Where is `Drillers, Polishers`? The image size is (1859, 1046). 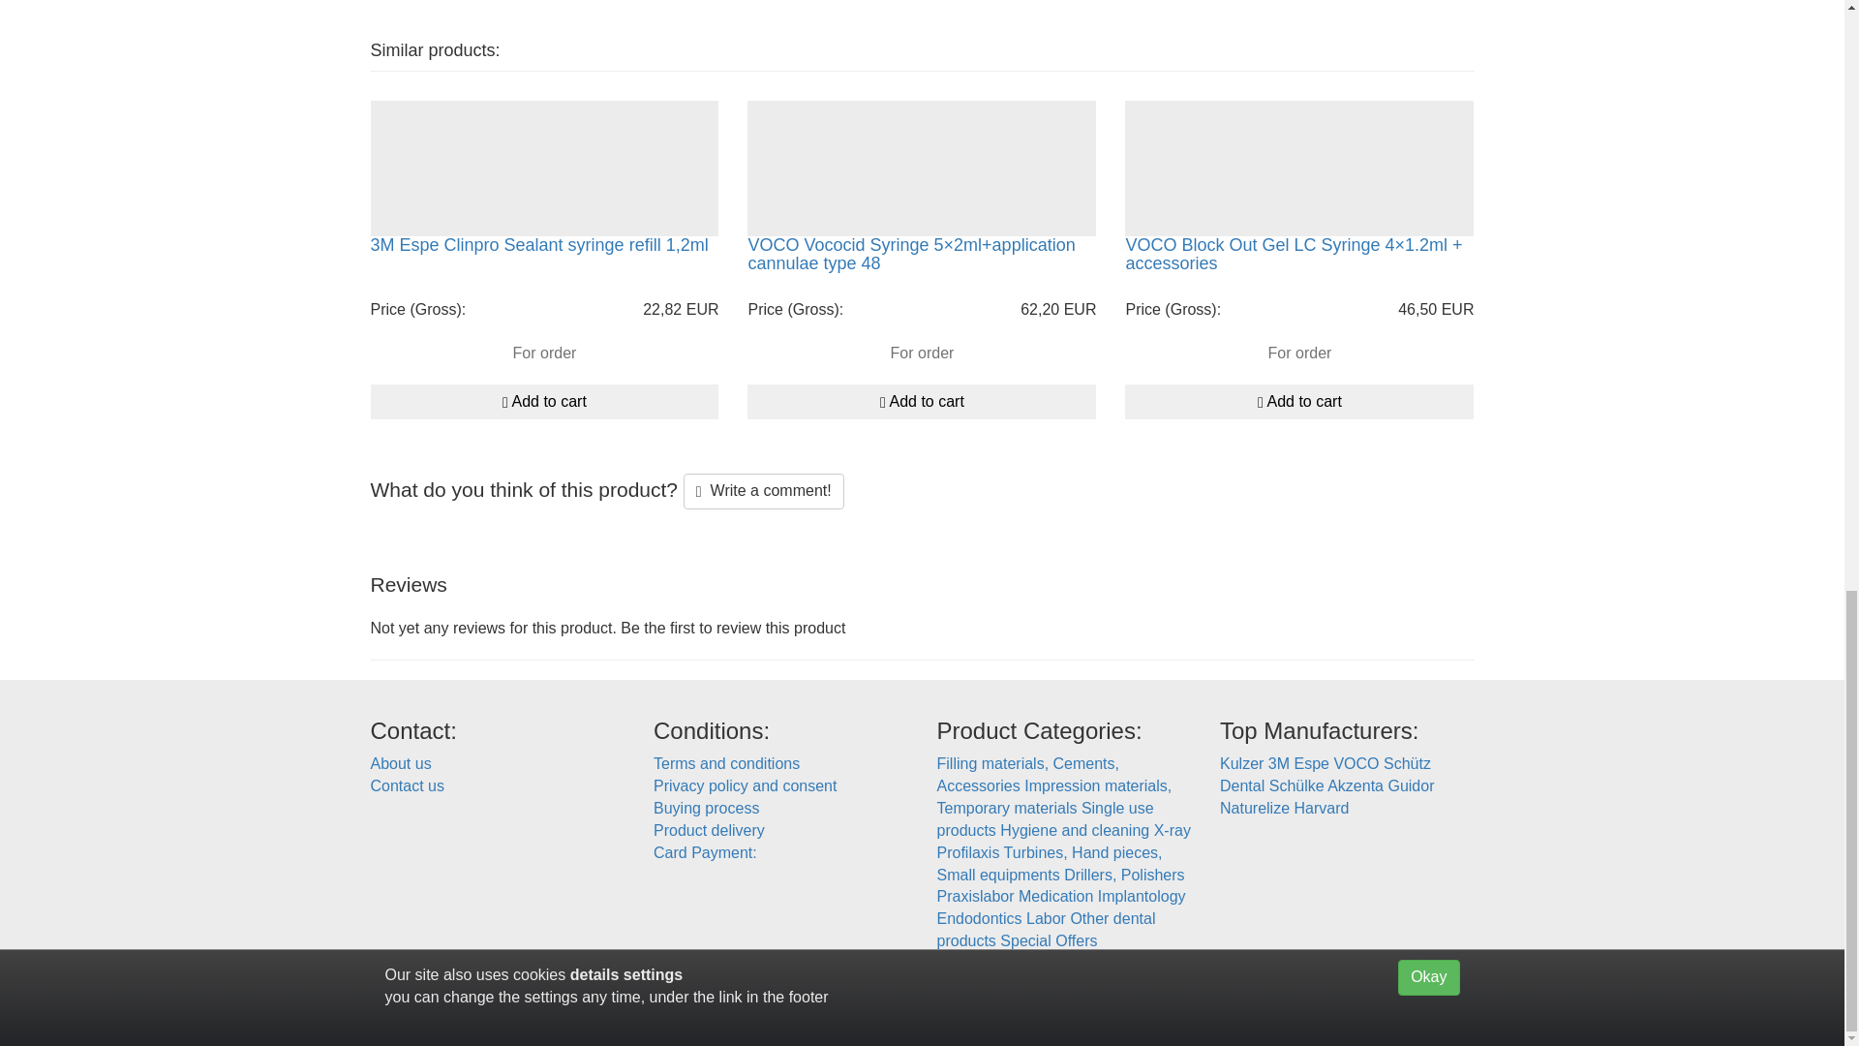
Drillers, Polishers is located at coordinates (1123, 875).